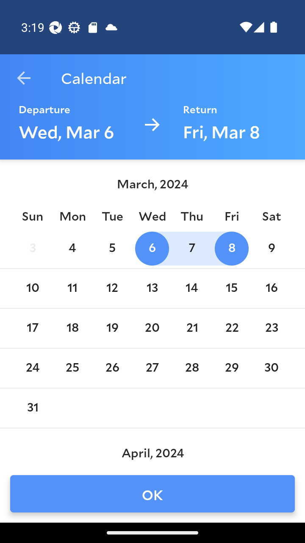 This screenshot has height=543, width=305. Describe the element at coordinates (32, 288) in the screenshot. I see `10` at that location.